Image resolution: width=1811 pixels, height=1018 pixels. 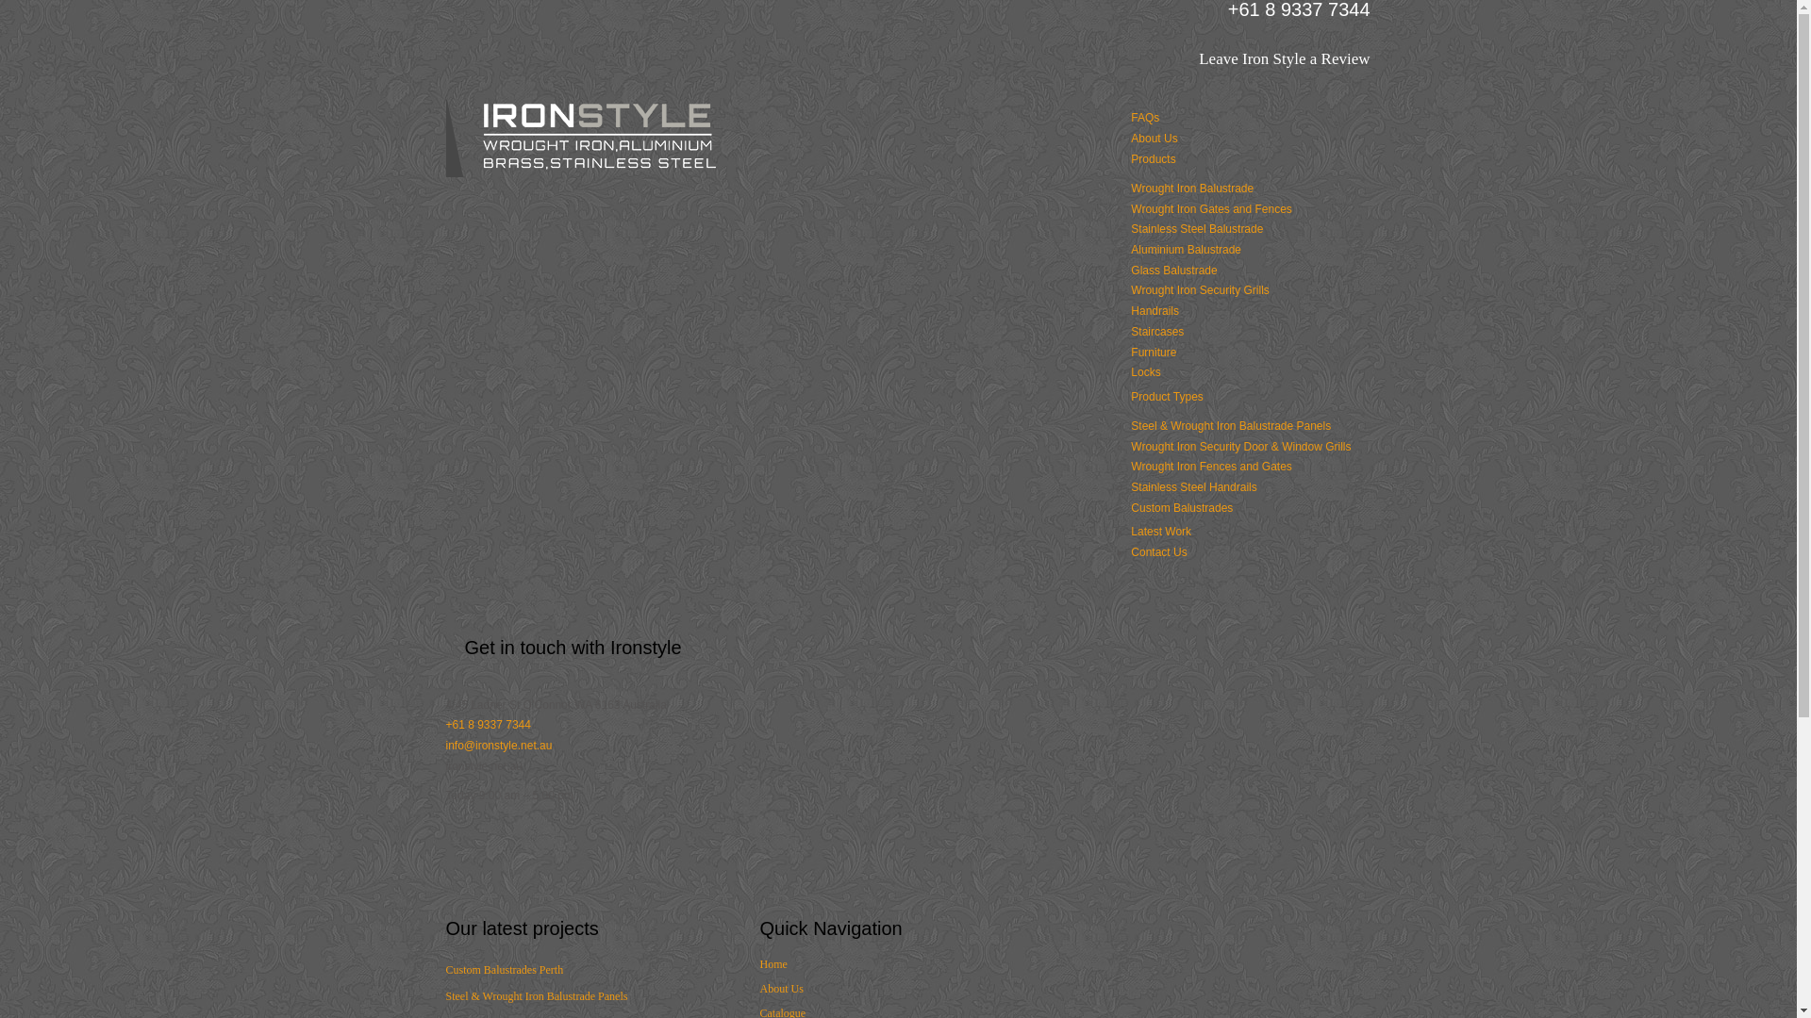 I want to click on Wrought Iron Security Grills, so click(x=1200, y=290).